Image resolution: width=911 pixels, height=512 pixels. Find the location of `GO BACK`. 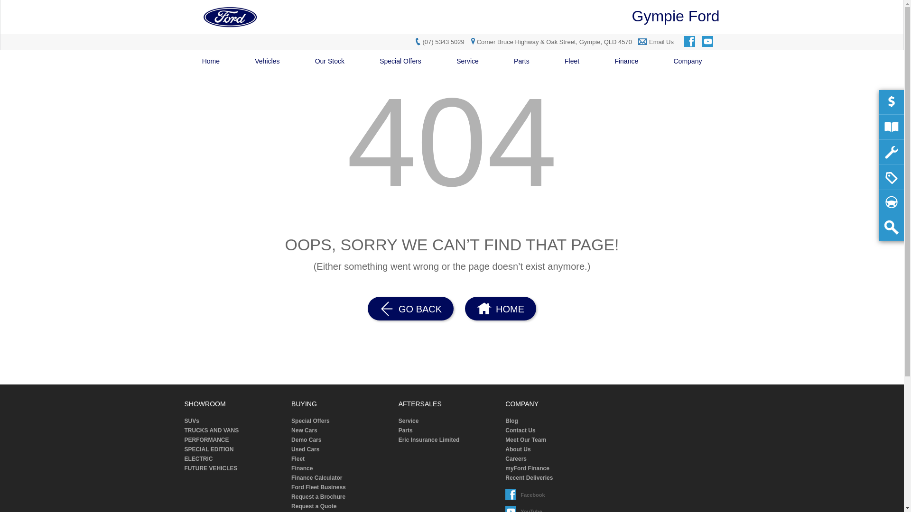

GO BACK is located at coordinates (411, 309).